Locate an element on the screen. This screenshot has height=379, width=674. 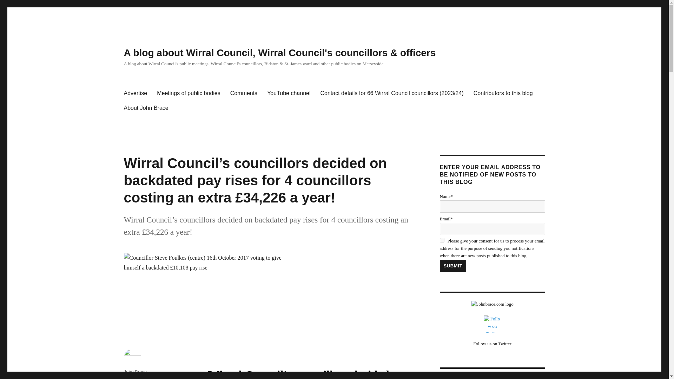
About John Brace is located at coordinates (146, 108).